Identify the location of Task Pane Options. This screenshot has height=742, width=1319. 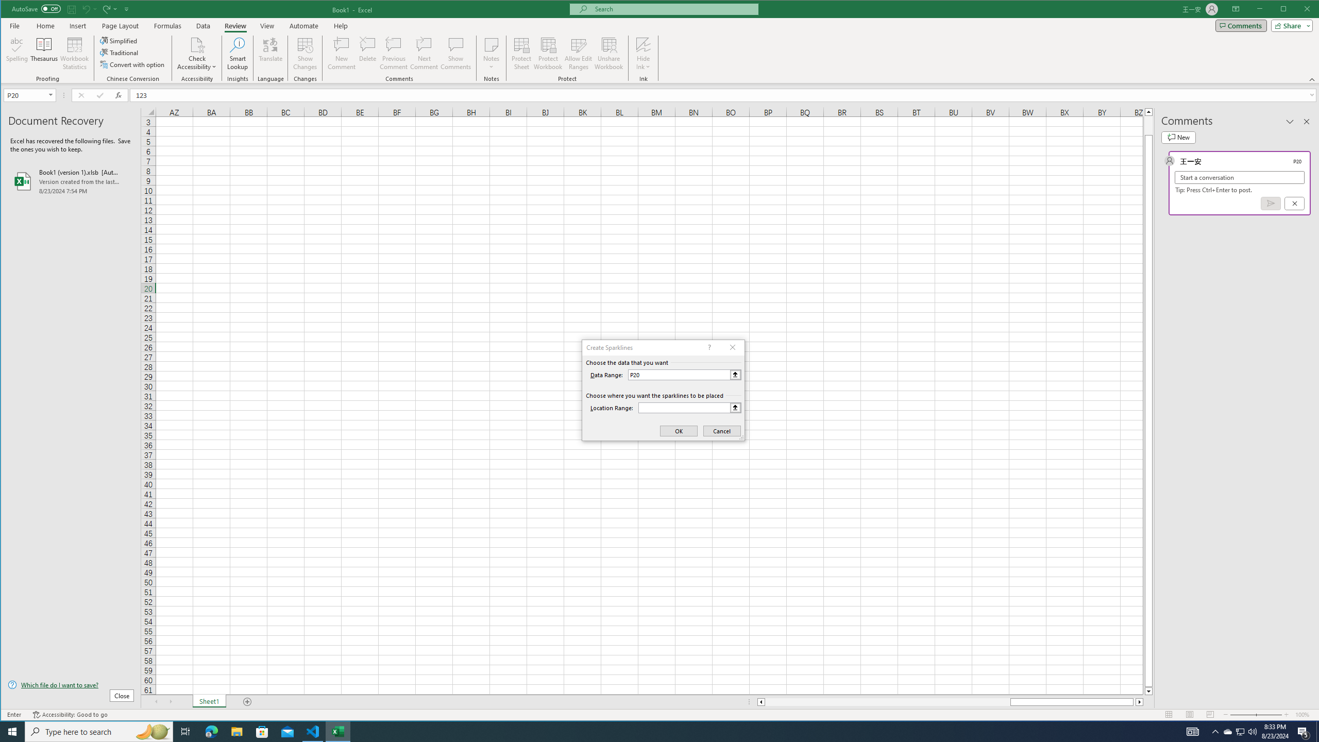
(1290, 122).